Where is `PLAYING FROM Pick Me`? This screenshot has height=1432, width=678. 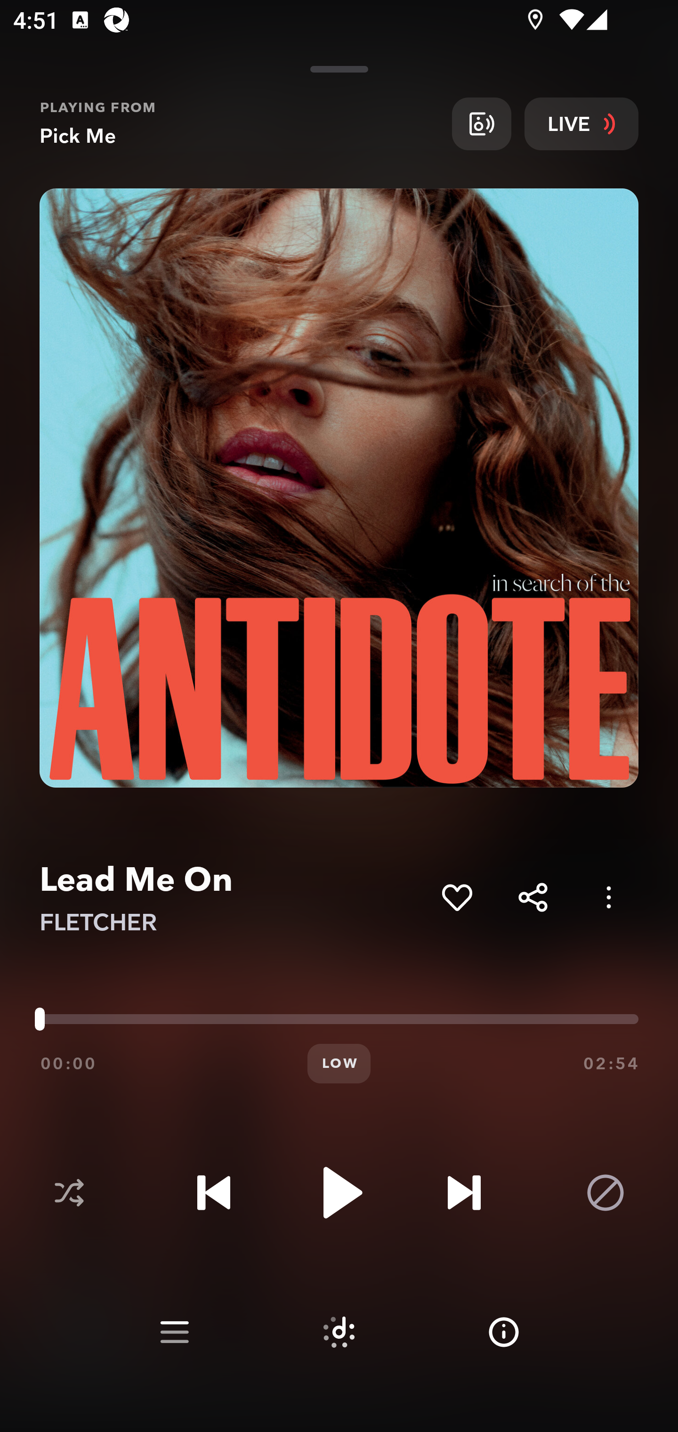 PLAYING FROM Pick Me is located at coordinates (239, 123).